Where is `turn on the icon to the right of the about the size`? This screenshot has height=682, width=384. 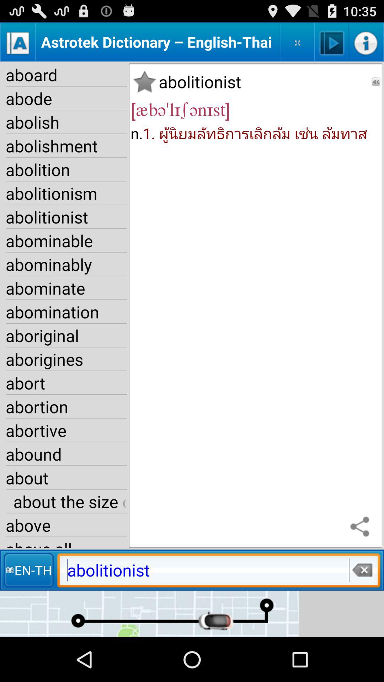
turn on the icon to the right of the about the size is located at coordinates (361, 527).